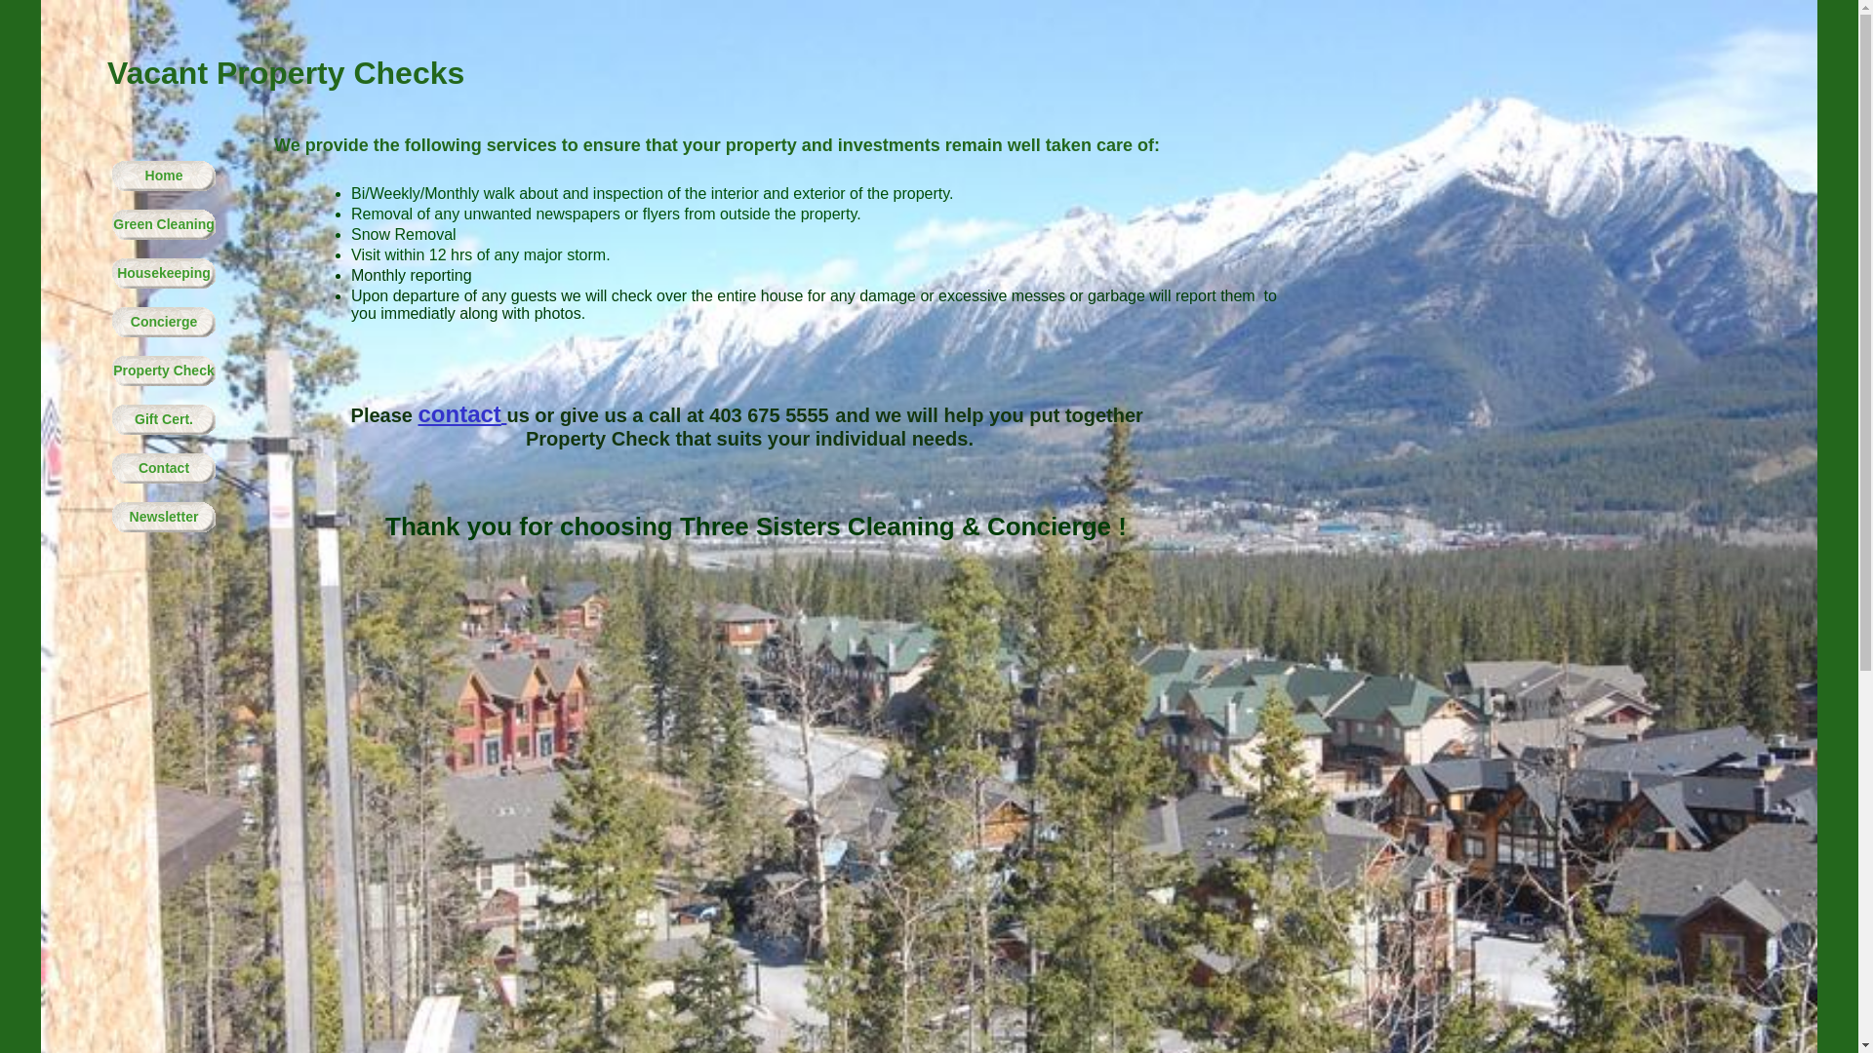 The height and width of the screenshot is (1053, 1873). What do you see at coordinates (458, 413) in the screenshot?
I see `contact` at bounding box center [458, 413].